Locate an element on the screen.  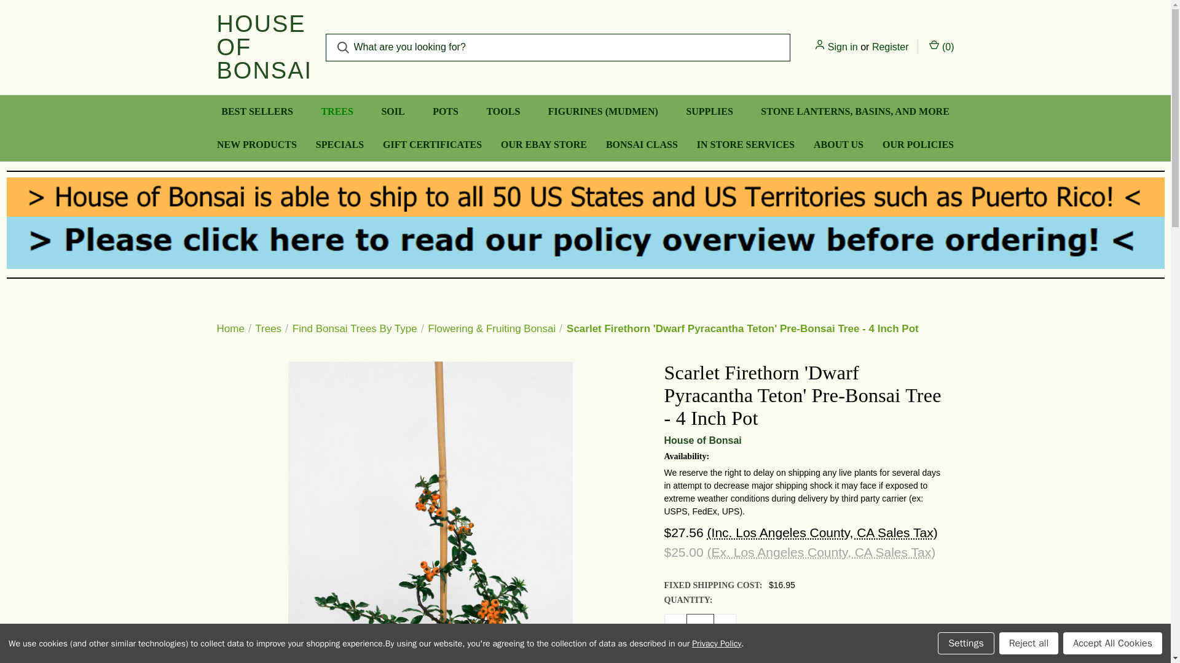
TREES is located at coordinates (337, 112).